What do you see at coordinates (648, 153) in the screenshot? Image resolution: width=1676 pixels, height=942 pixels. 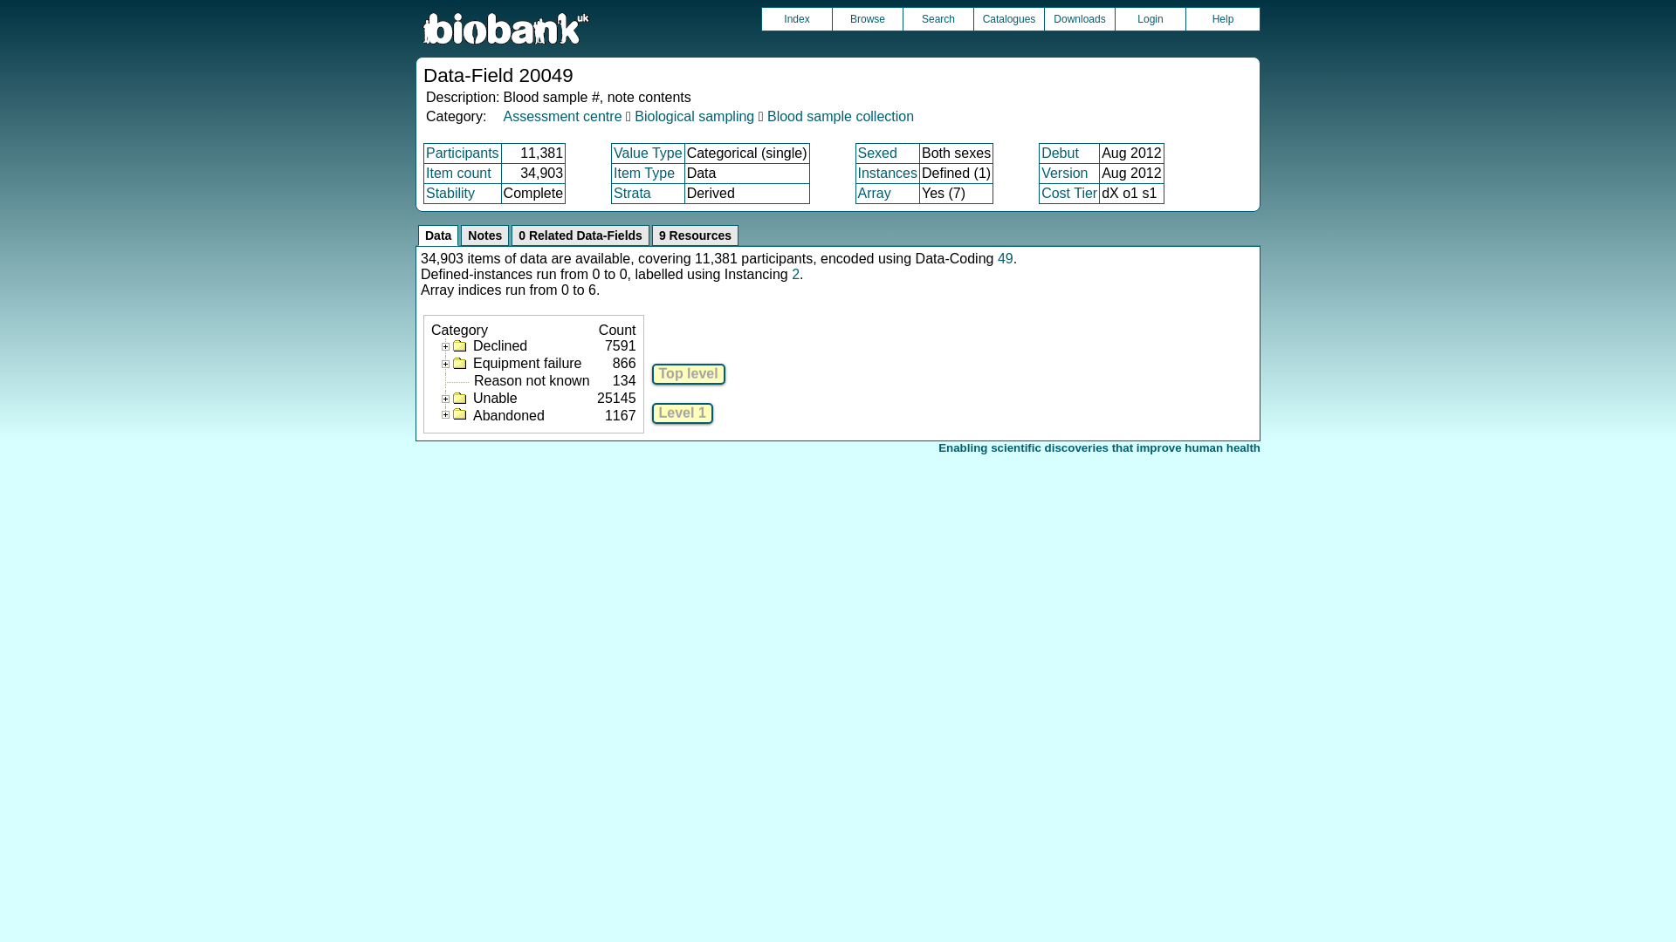 I see `Value Type` at bounding box center [648, 153].